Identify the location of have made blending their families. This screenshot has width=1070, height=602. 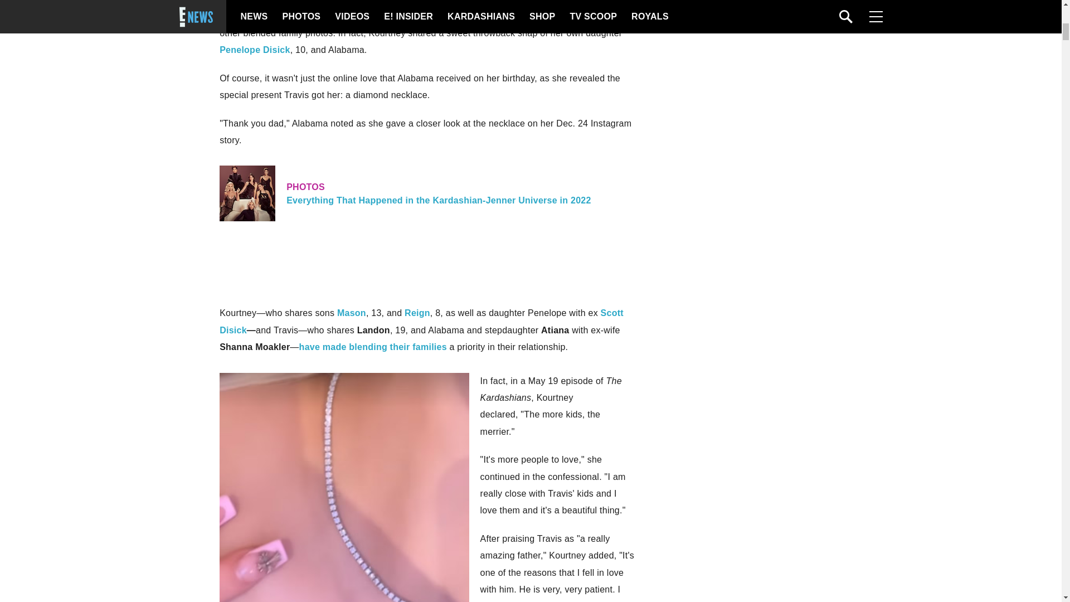
(373, 347).